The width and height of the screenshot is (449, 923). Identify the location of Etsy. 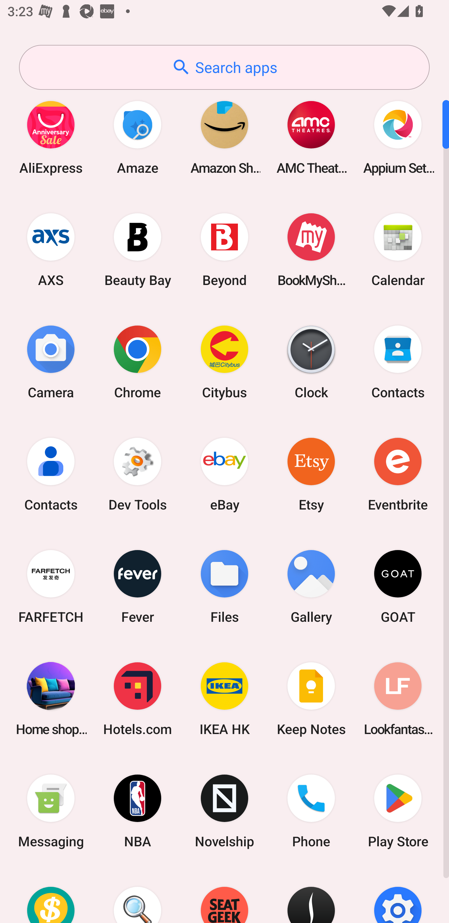
(311, 474).